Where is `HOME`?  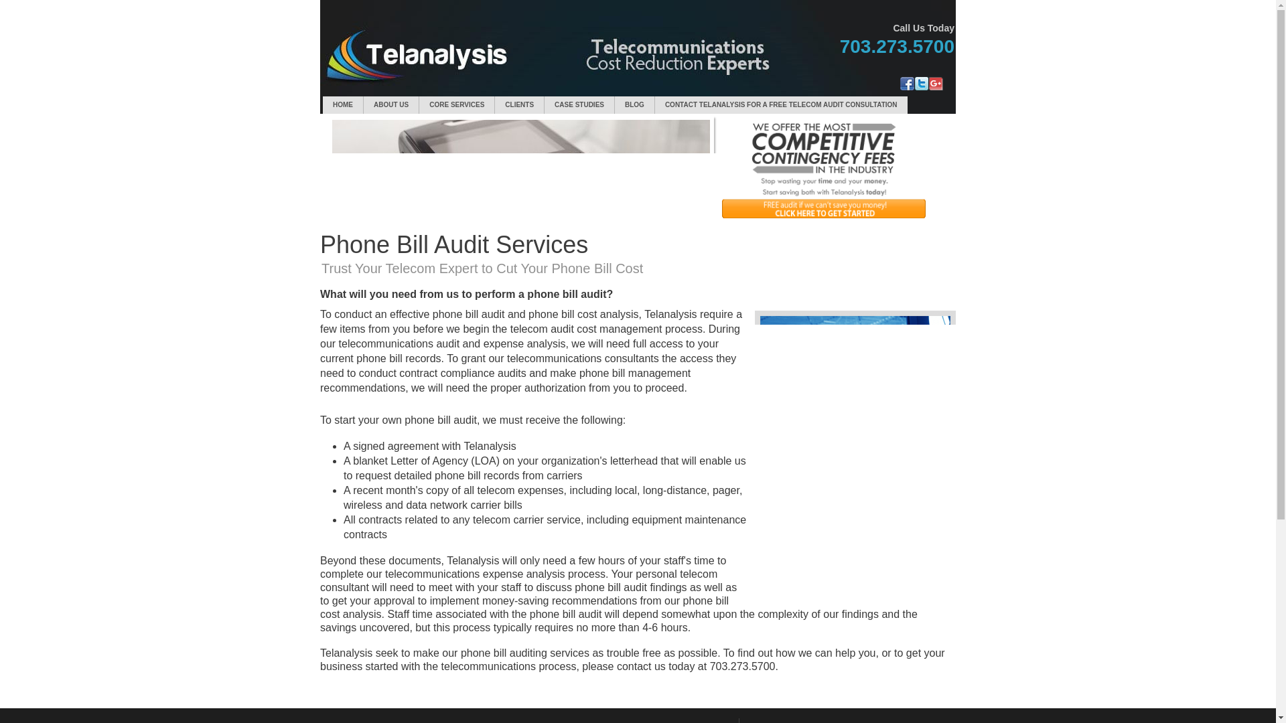
HOME is located at coordinates (342, 104).